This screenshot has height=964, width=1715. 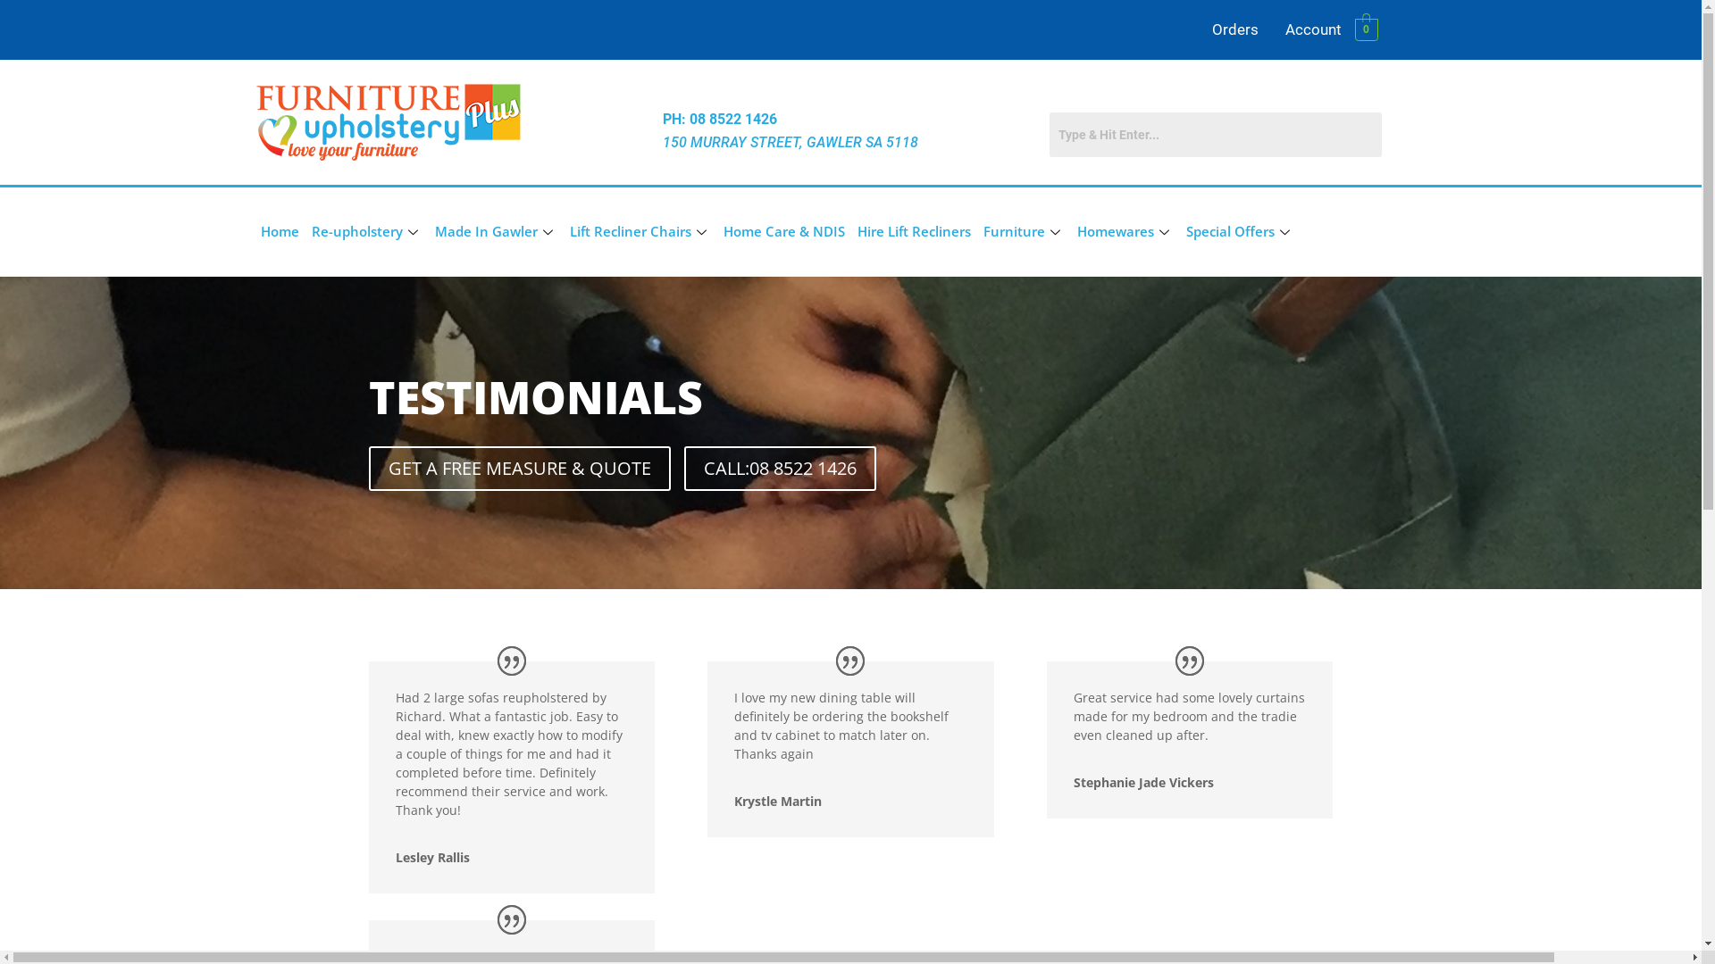 What do you see at coordinates (1240, 232) in the screenshot?
I see `Special Offers` at bounding box center [1240, 232].